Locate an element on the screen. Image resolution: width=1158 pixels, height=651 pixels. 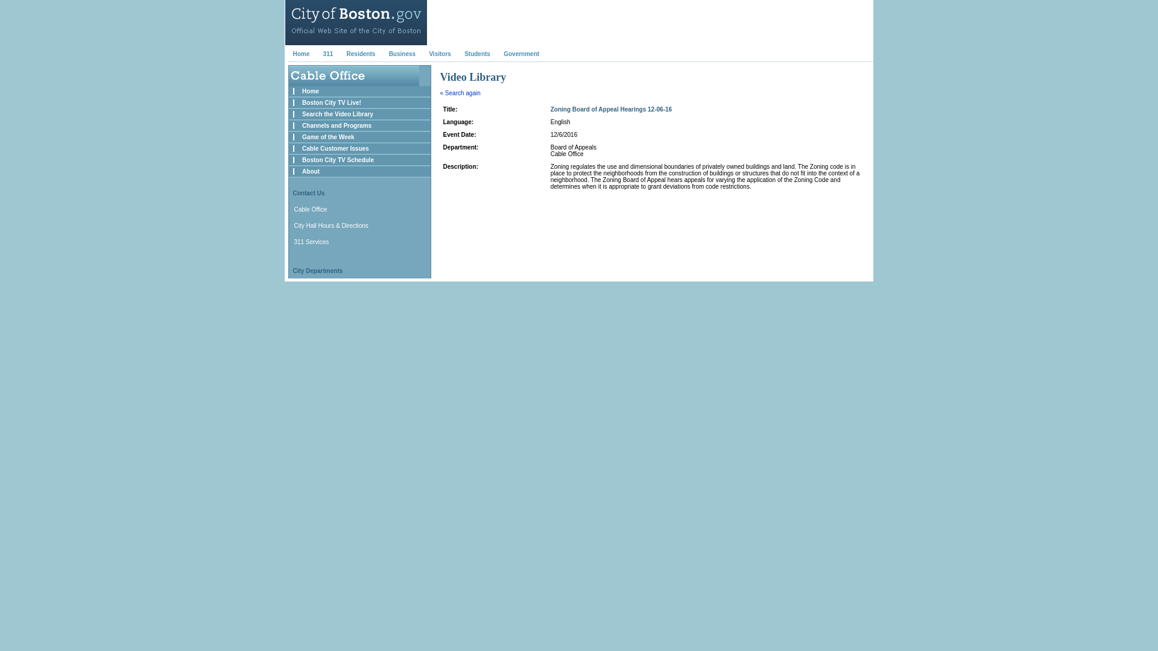
Boston City TV Live! is located at coordinates (332, 102).